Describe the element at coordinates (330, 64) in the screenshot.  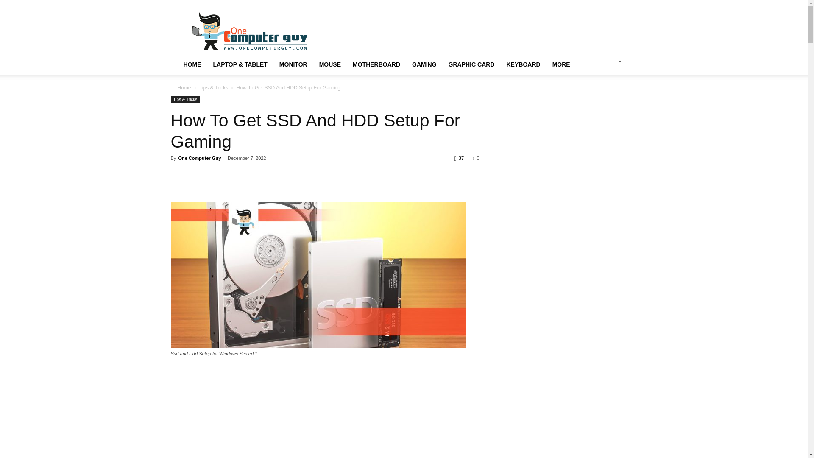
I see `MOUSE` at that location.